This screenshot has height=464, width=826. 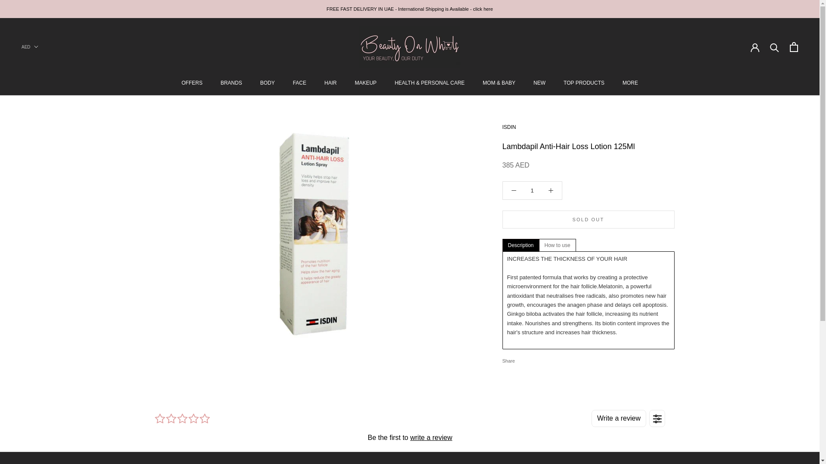 I want to click on 1, so click(x=532, y=191).